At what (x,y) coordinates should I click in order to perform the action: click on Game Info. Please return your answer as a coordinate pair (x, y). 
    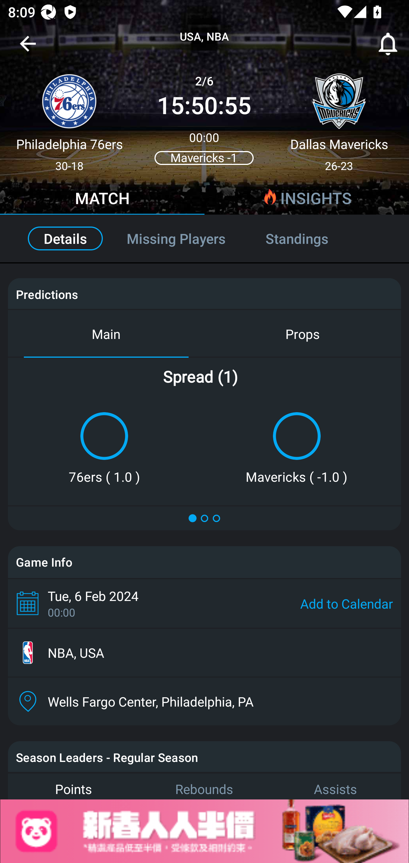
    Looking at the image, I should click on (204, 562).